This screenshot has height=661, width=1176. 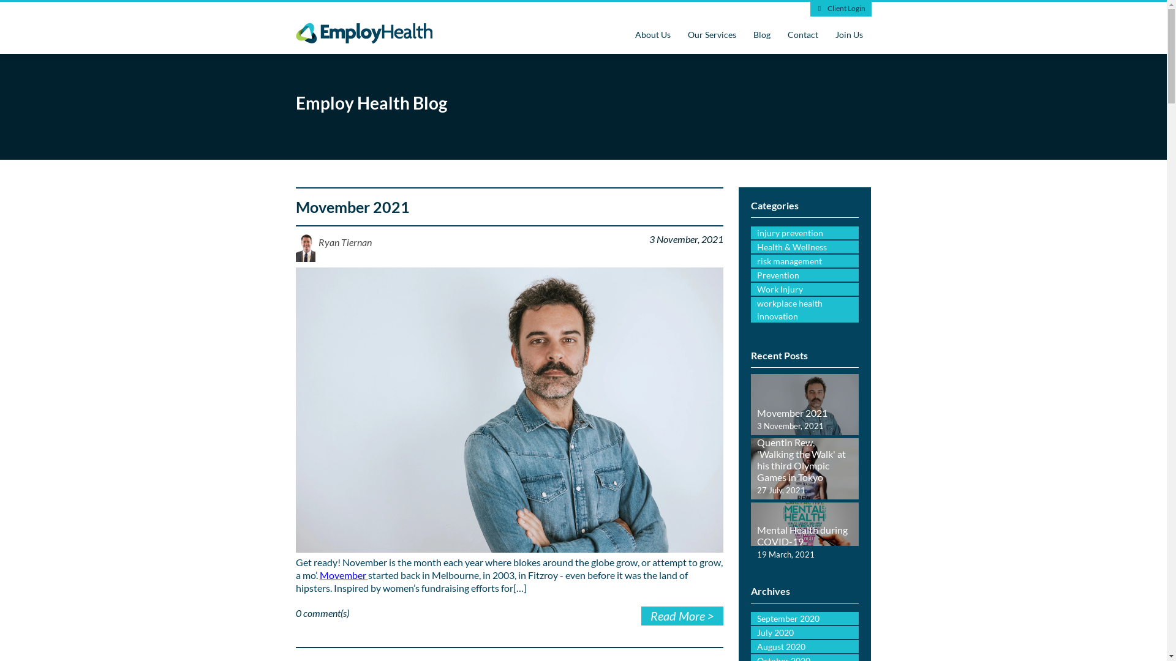 I want to click on Contact, so click(x=803, y=35).